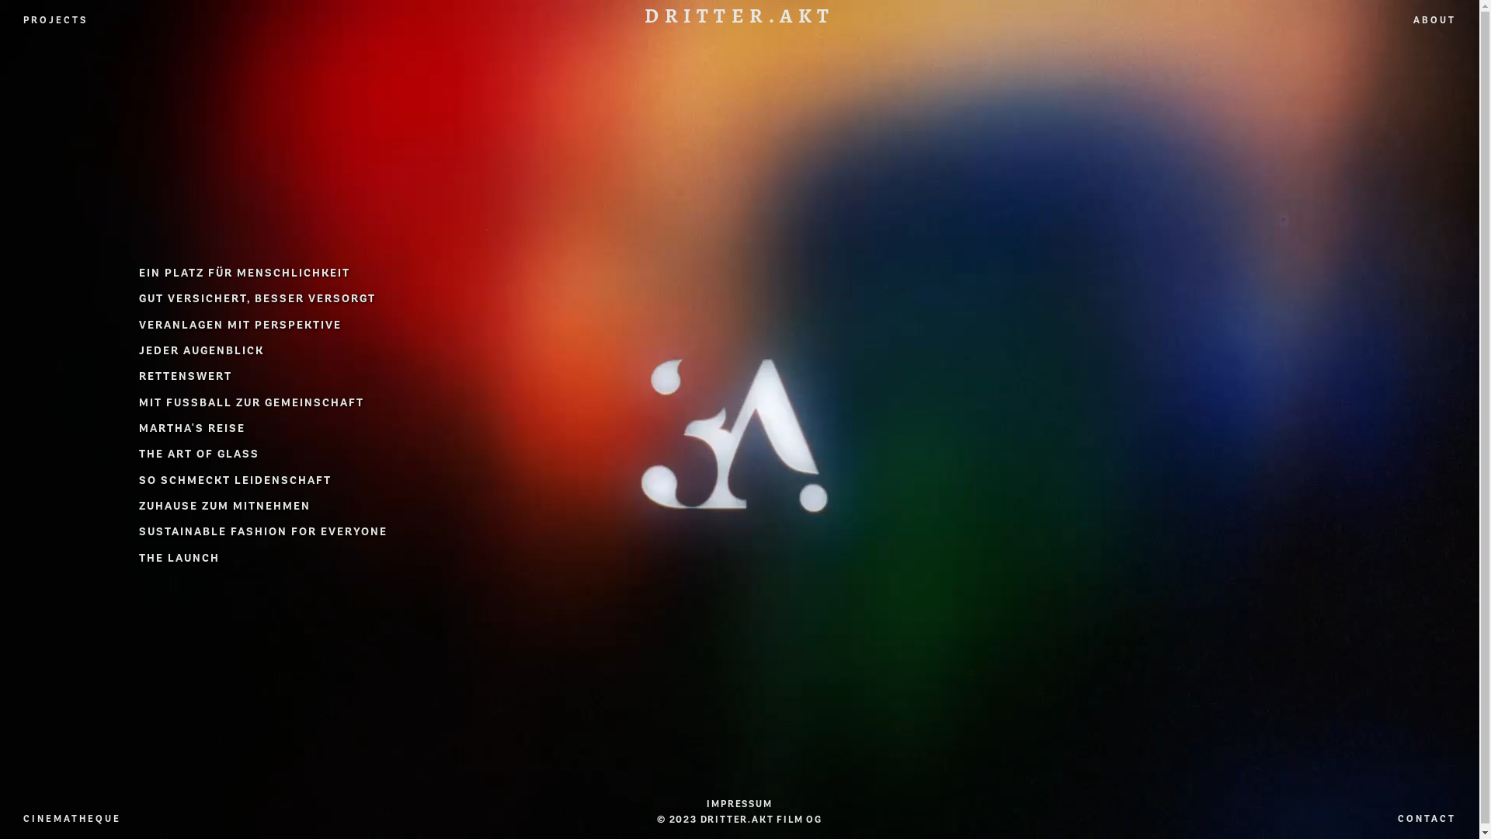  Describe the element at coordinates (263, 531) in the screenshot. I see `SUSTAINABLE FASHION FOR EVERYONE` at that location.